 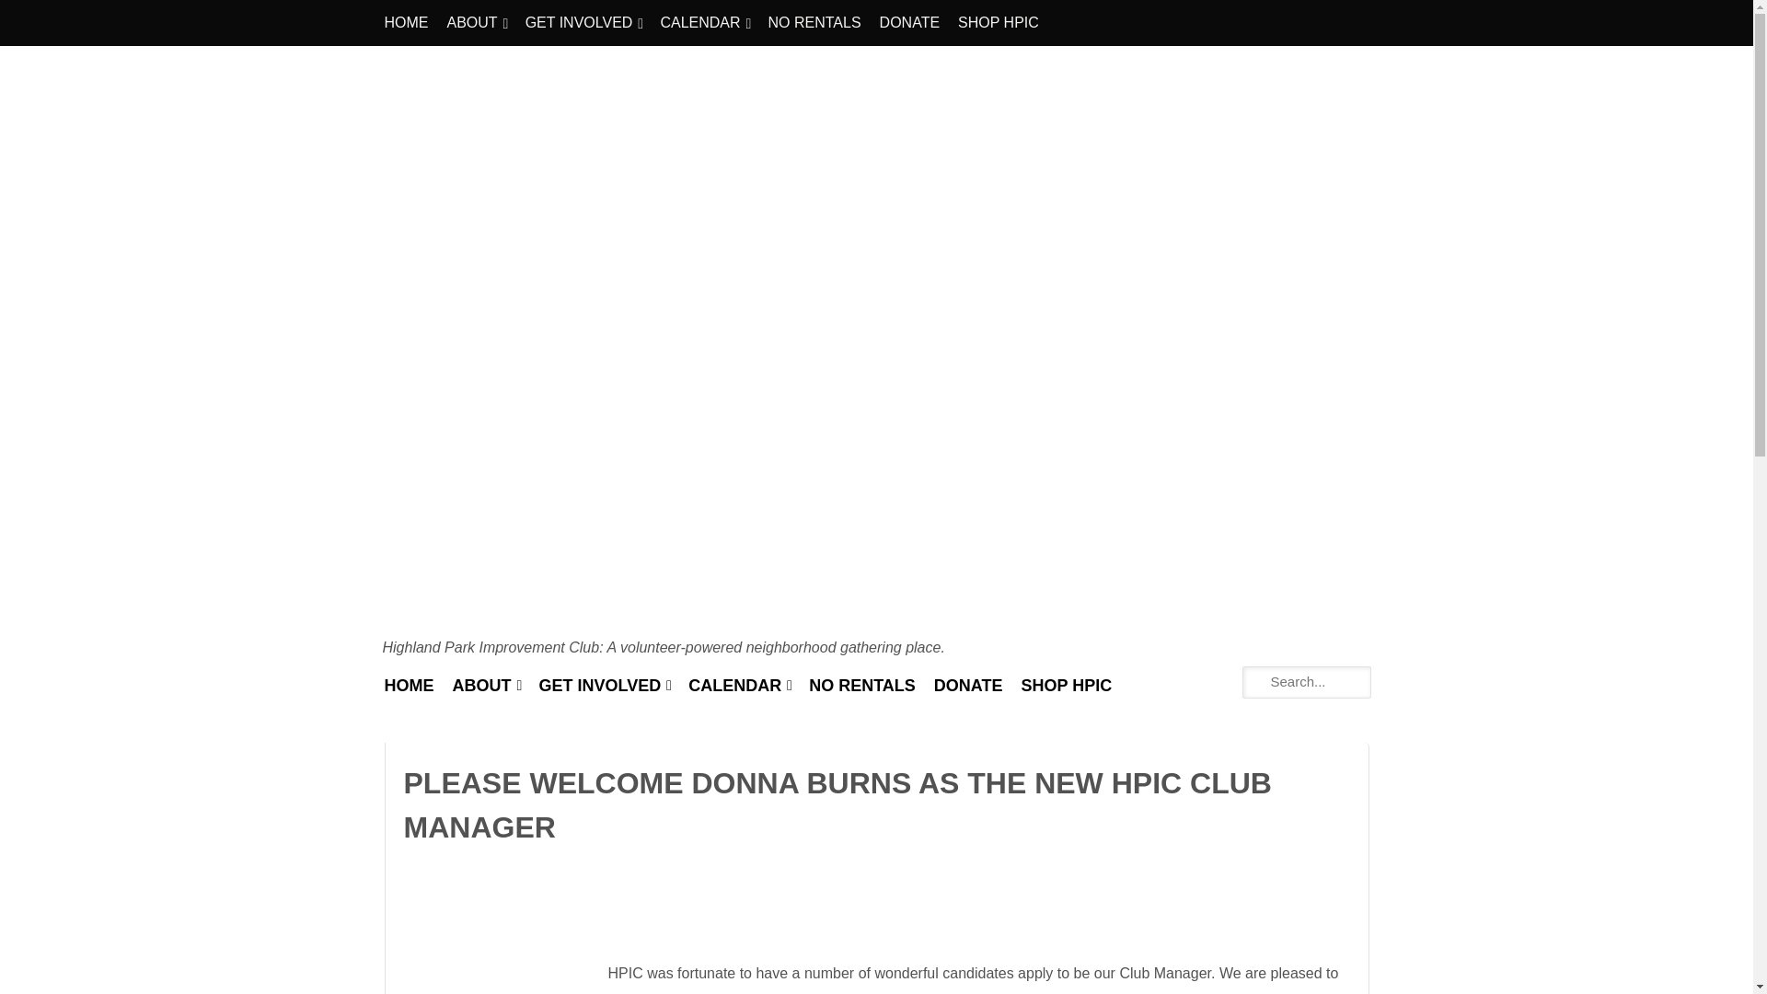 I want to click on db1, so click(x=493, y=977).